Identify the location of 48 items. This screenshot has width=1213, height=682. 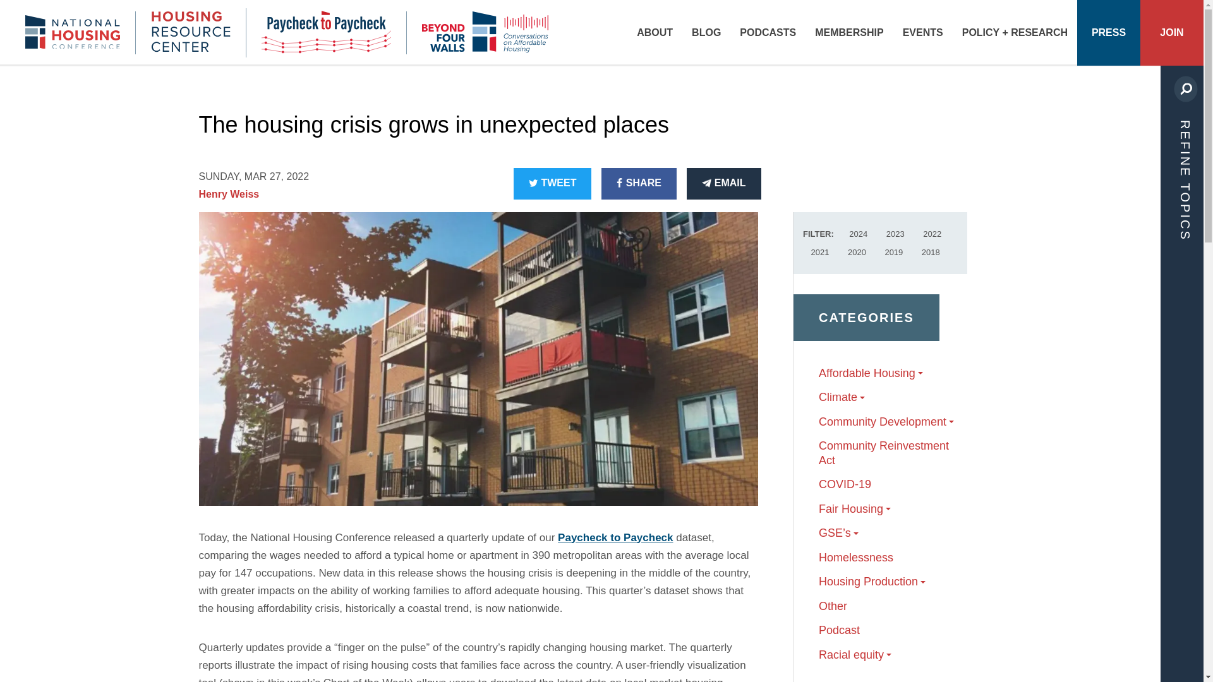
(856, 251).